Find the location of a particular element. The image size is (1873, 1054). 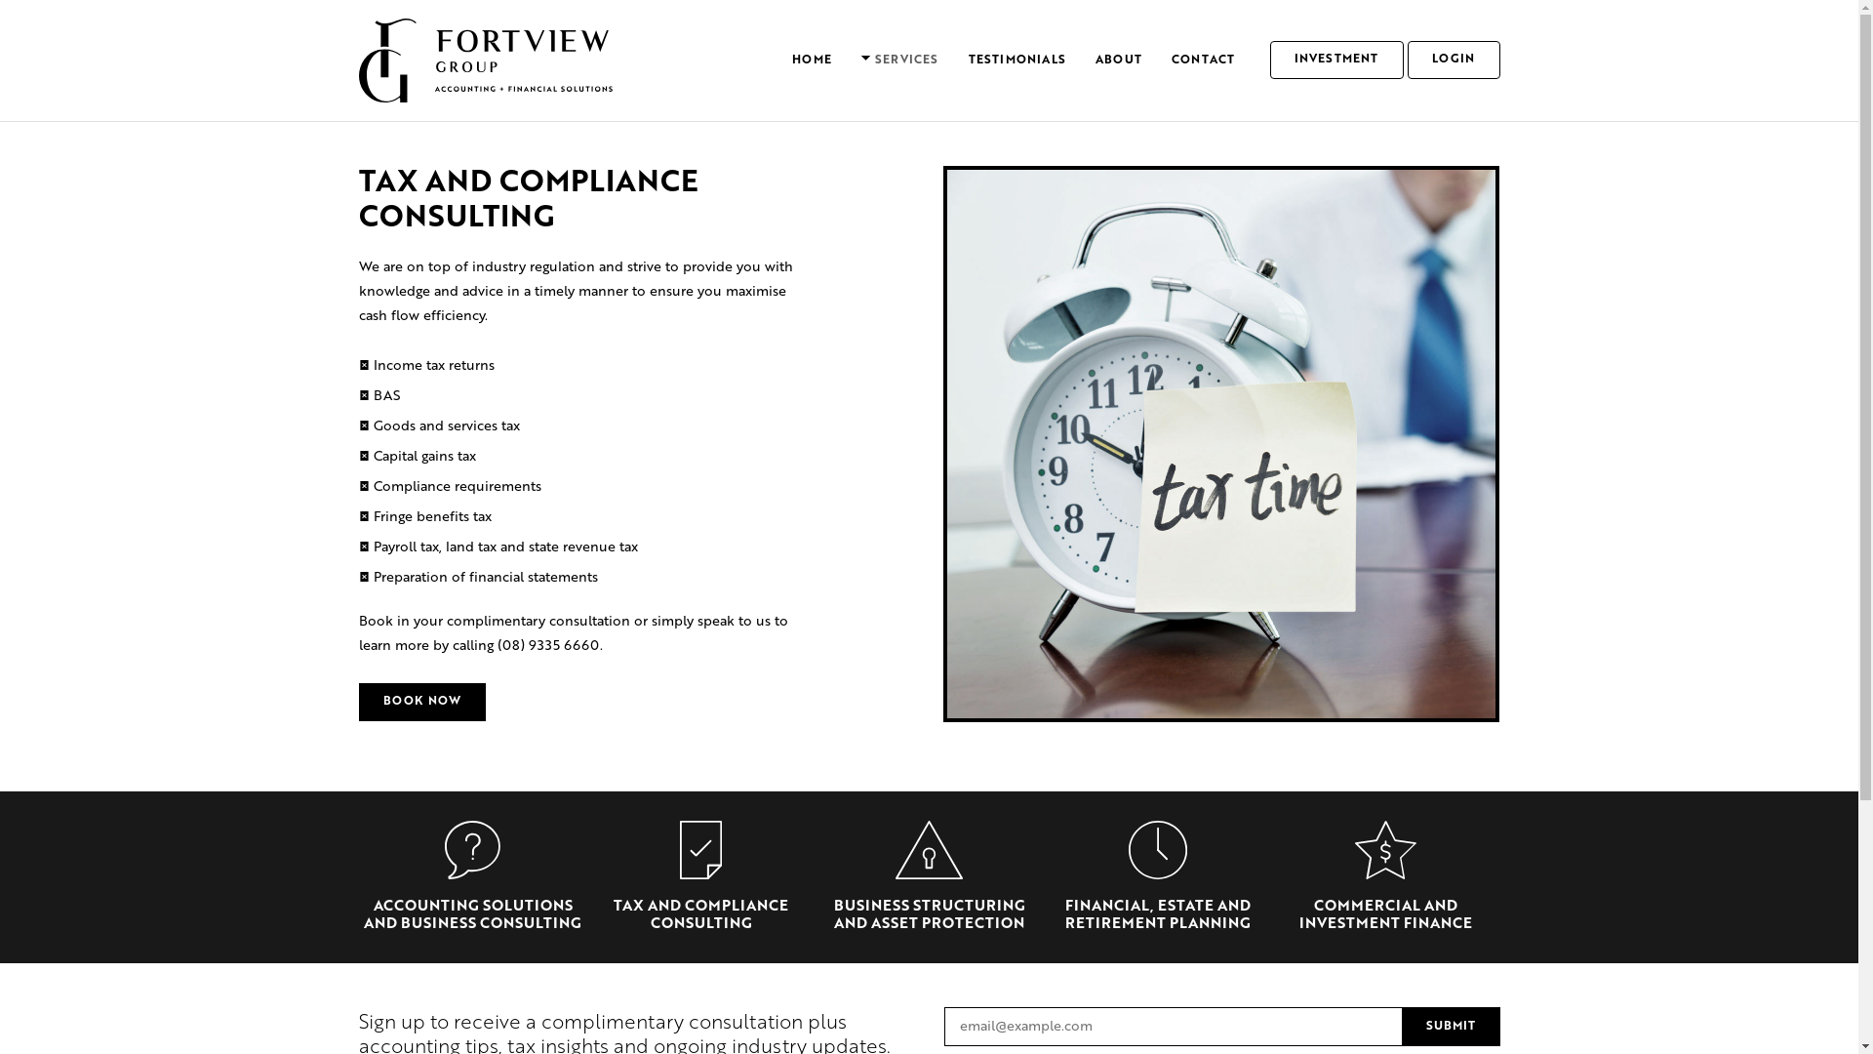

TAX AND COMPLIANCE
CONSULTING is located at coordinates (700, 915).